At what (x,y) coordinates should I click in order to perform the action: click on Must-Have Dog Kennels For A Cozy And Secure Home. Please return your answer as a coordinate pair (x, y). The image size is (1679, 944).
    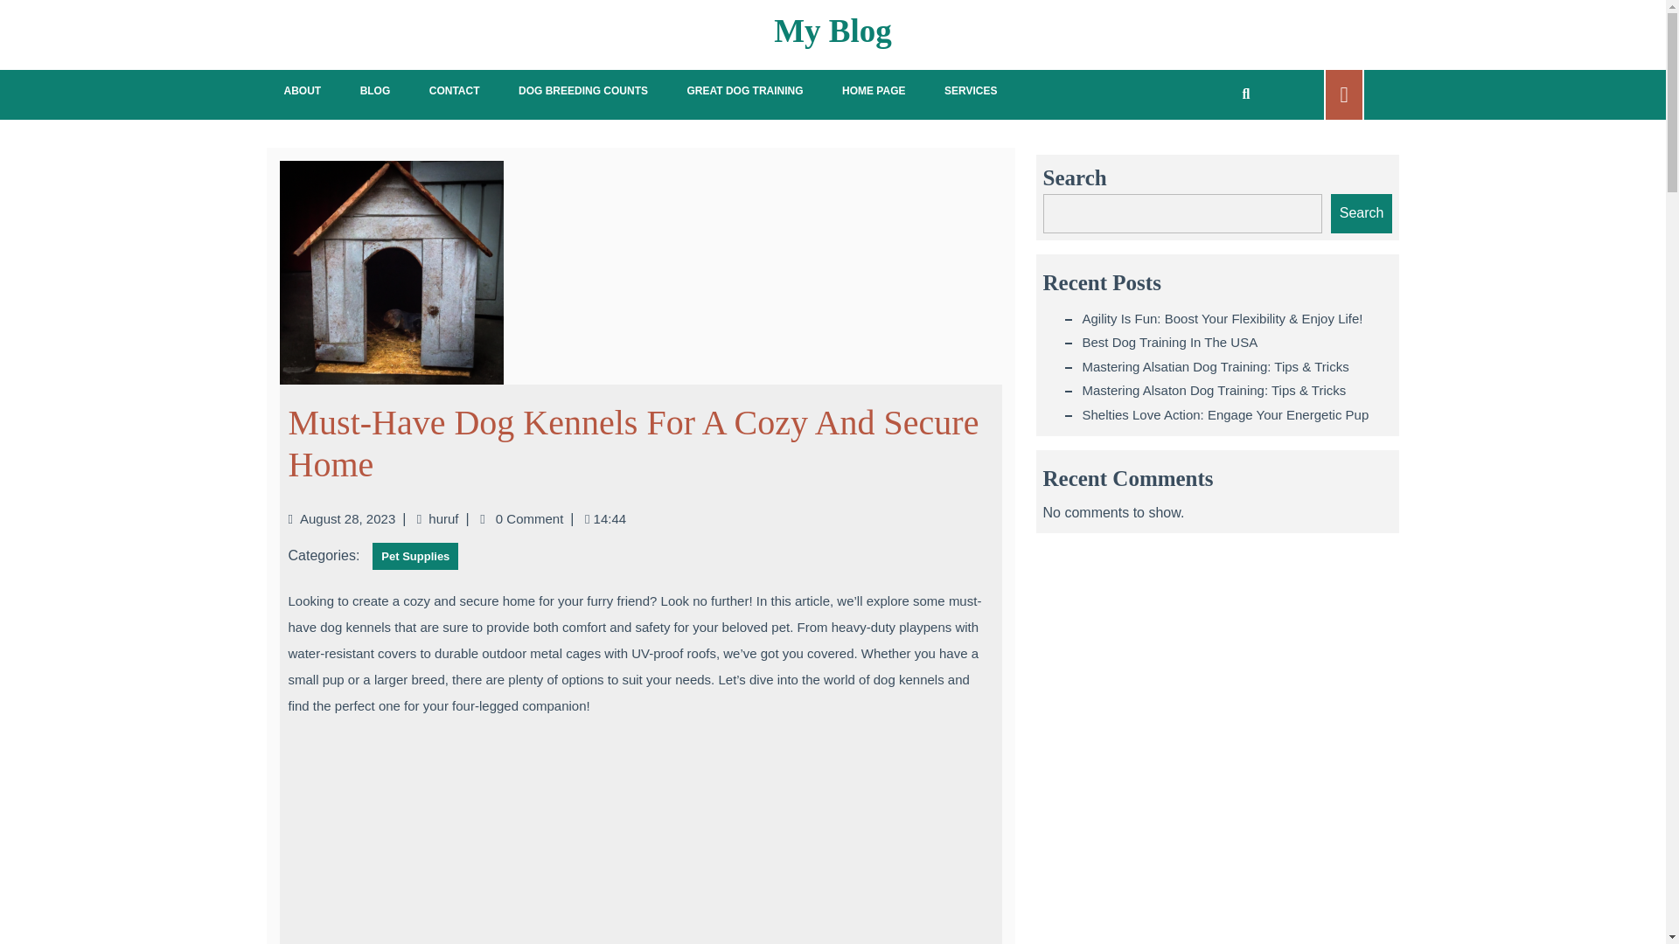
    Looking at the image, I should click on (633, 442).